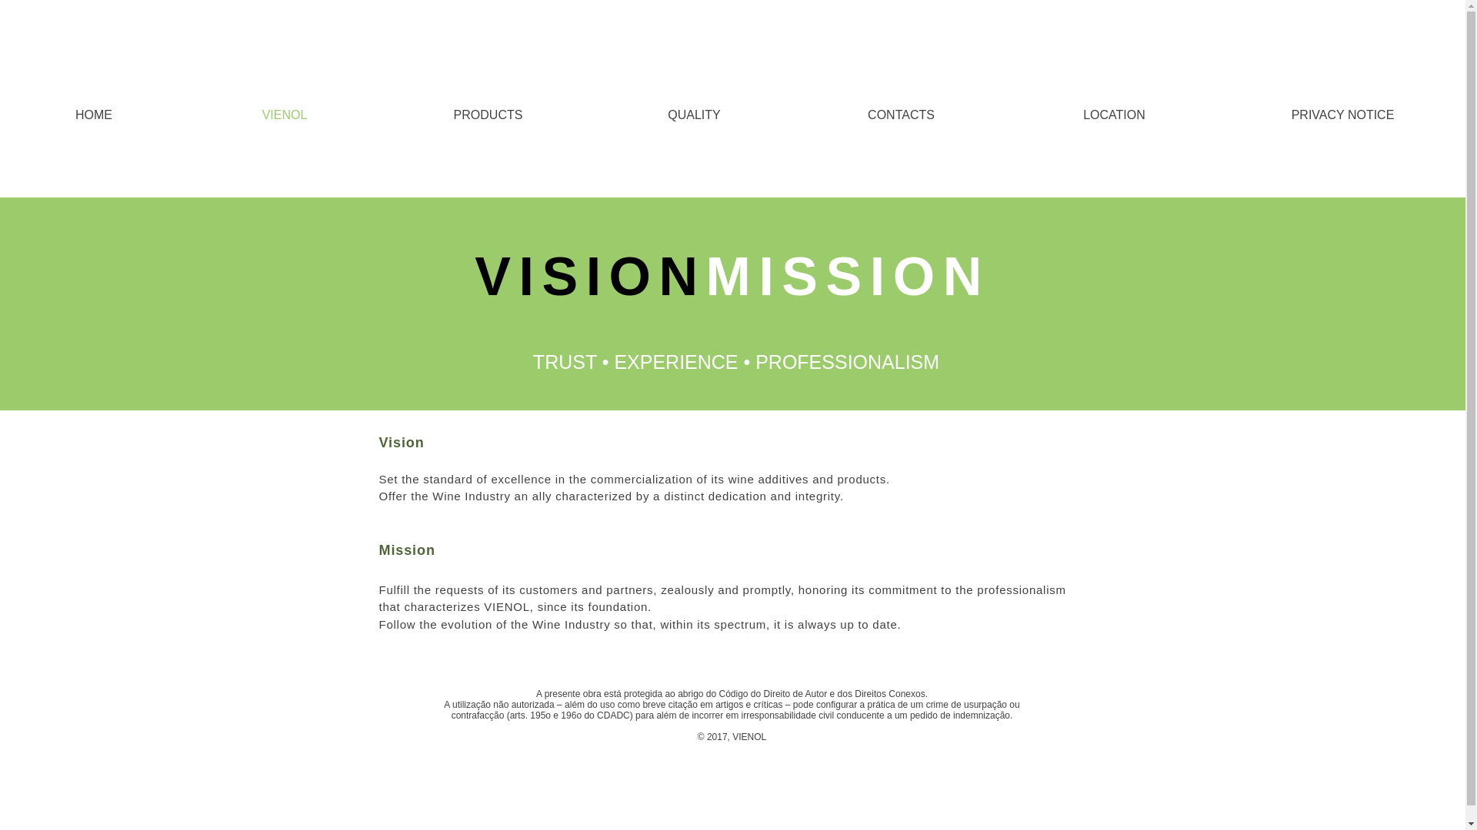 The image size is (1477, 830). I want to click on PRODUCTS, so click(488, 115).